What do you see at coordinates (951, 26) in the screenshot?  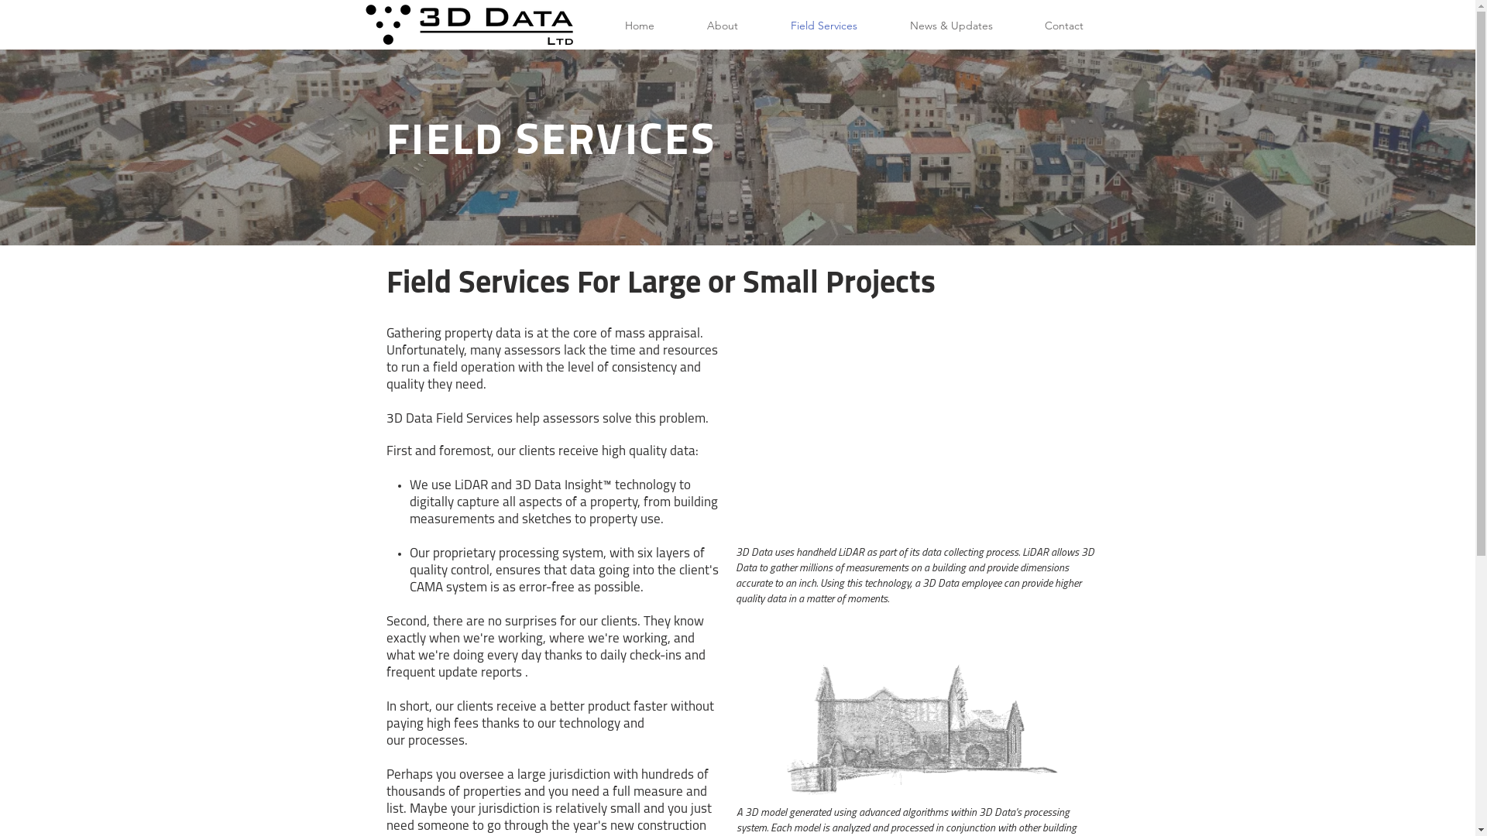 I see `News & Updates` at bounding box center [951, 26].